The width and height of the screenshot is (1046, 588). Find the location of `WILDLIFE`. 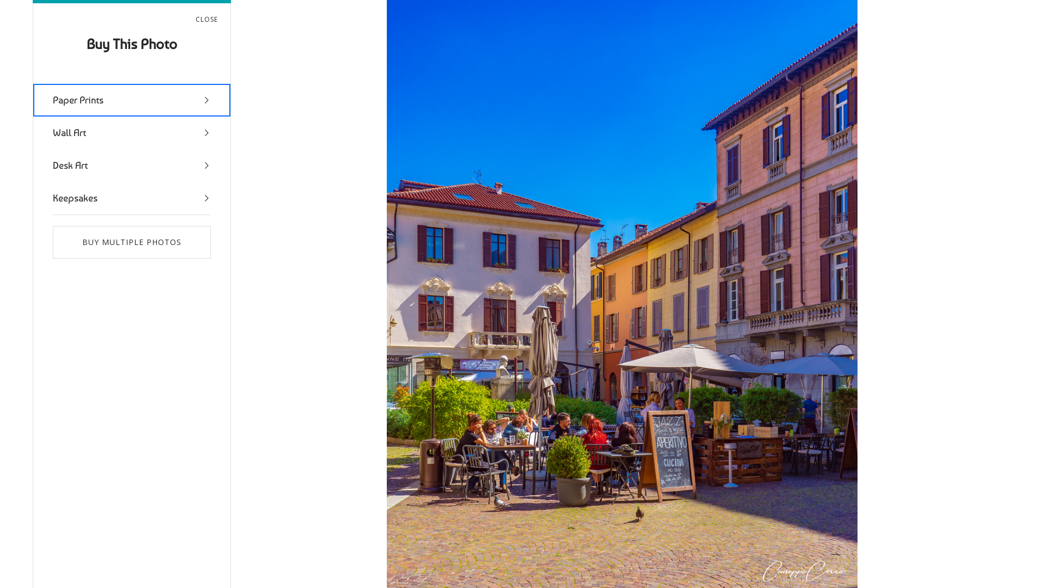

WILDLIFE is located at coordinates (661, 11).